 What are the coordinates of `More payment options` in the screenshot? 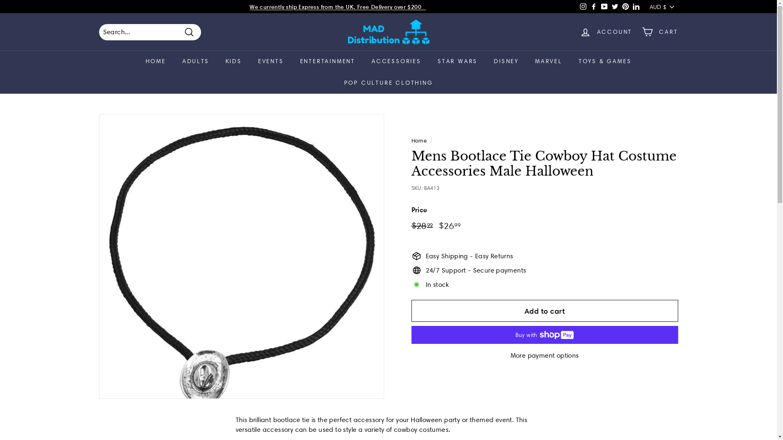 It's located at (544, 356).